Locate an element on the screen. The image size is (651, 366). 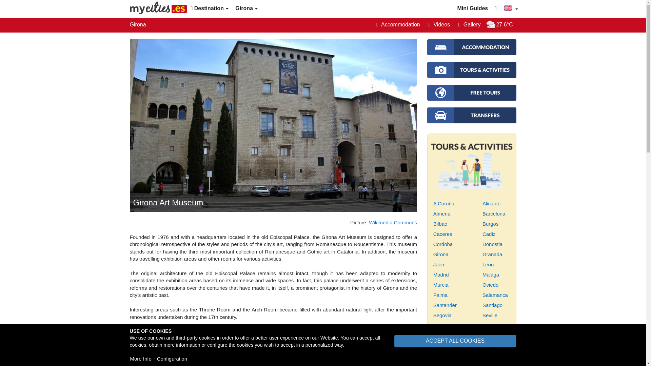
More Info is located at coordinates (140, 359).